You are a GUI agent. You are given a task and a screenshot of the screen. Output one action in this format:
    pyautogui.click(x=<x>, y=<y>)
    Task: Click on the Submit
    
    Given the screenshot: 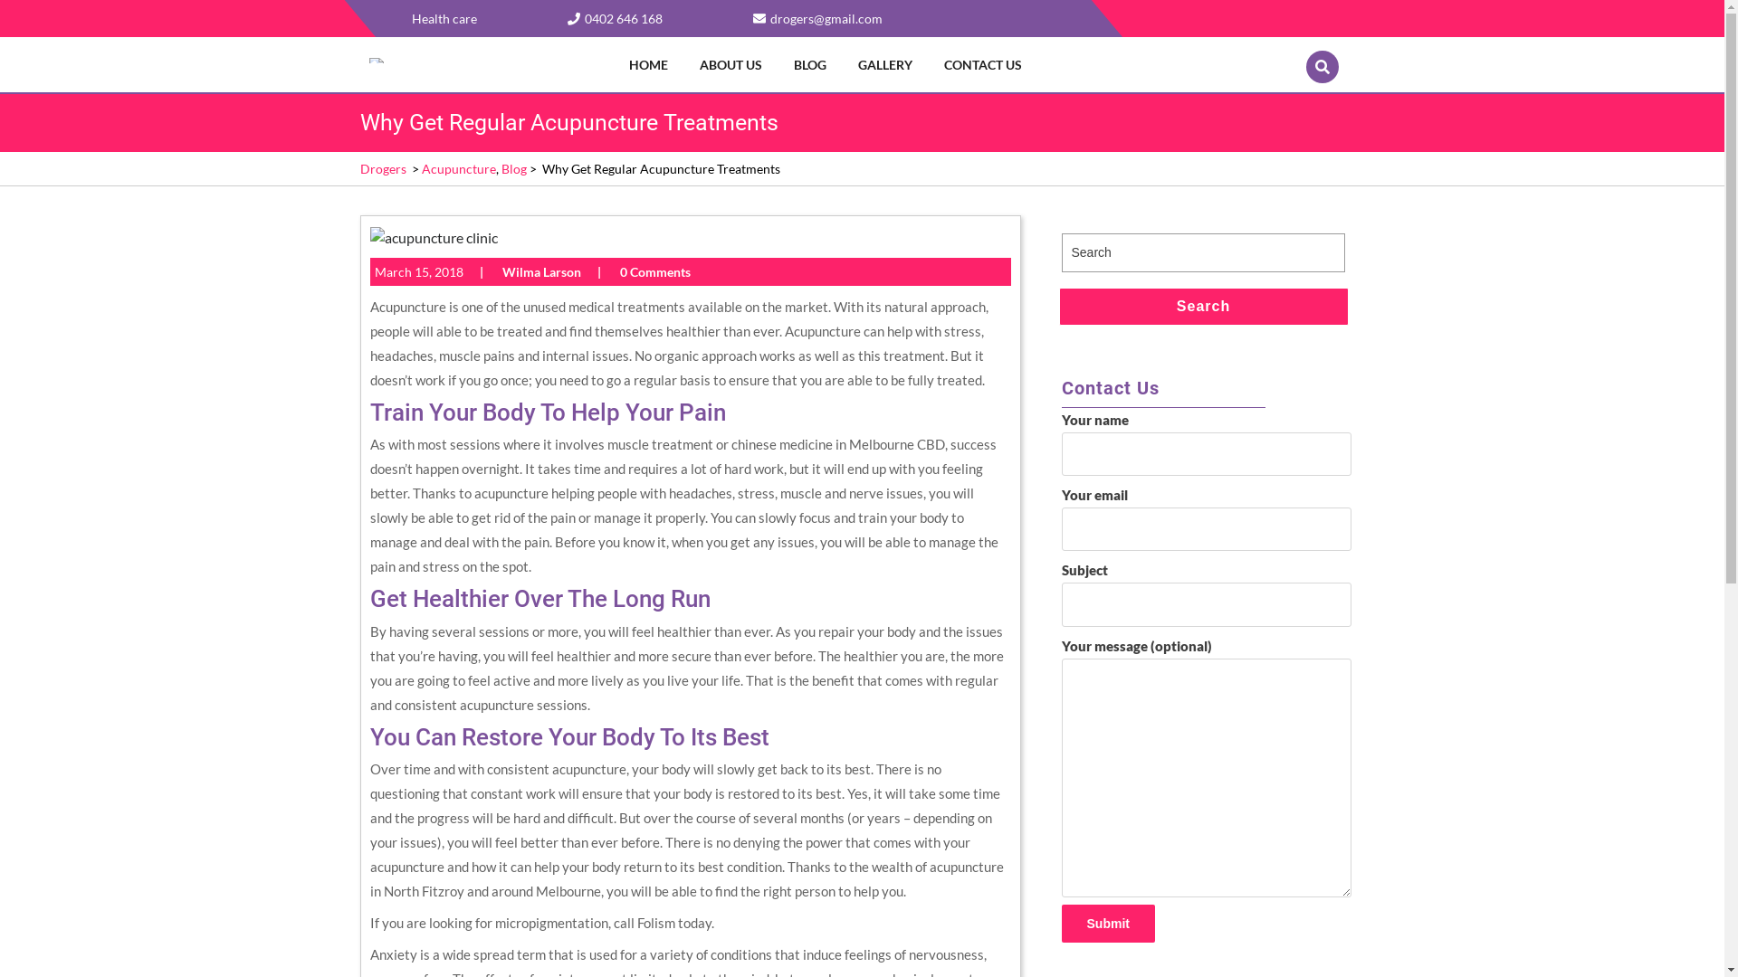 What is the action you would take?
    pyautogui.click(x=1108, y=924)
    